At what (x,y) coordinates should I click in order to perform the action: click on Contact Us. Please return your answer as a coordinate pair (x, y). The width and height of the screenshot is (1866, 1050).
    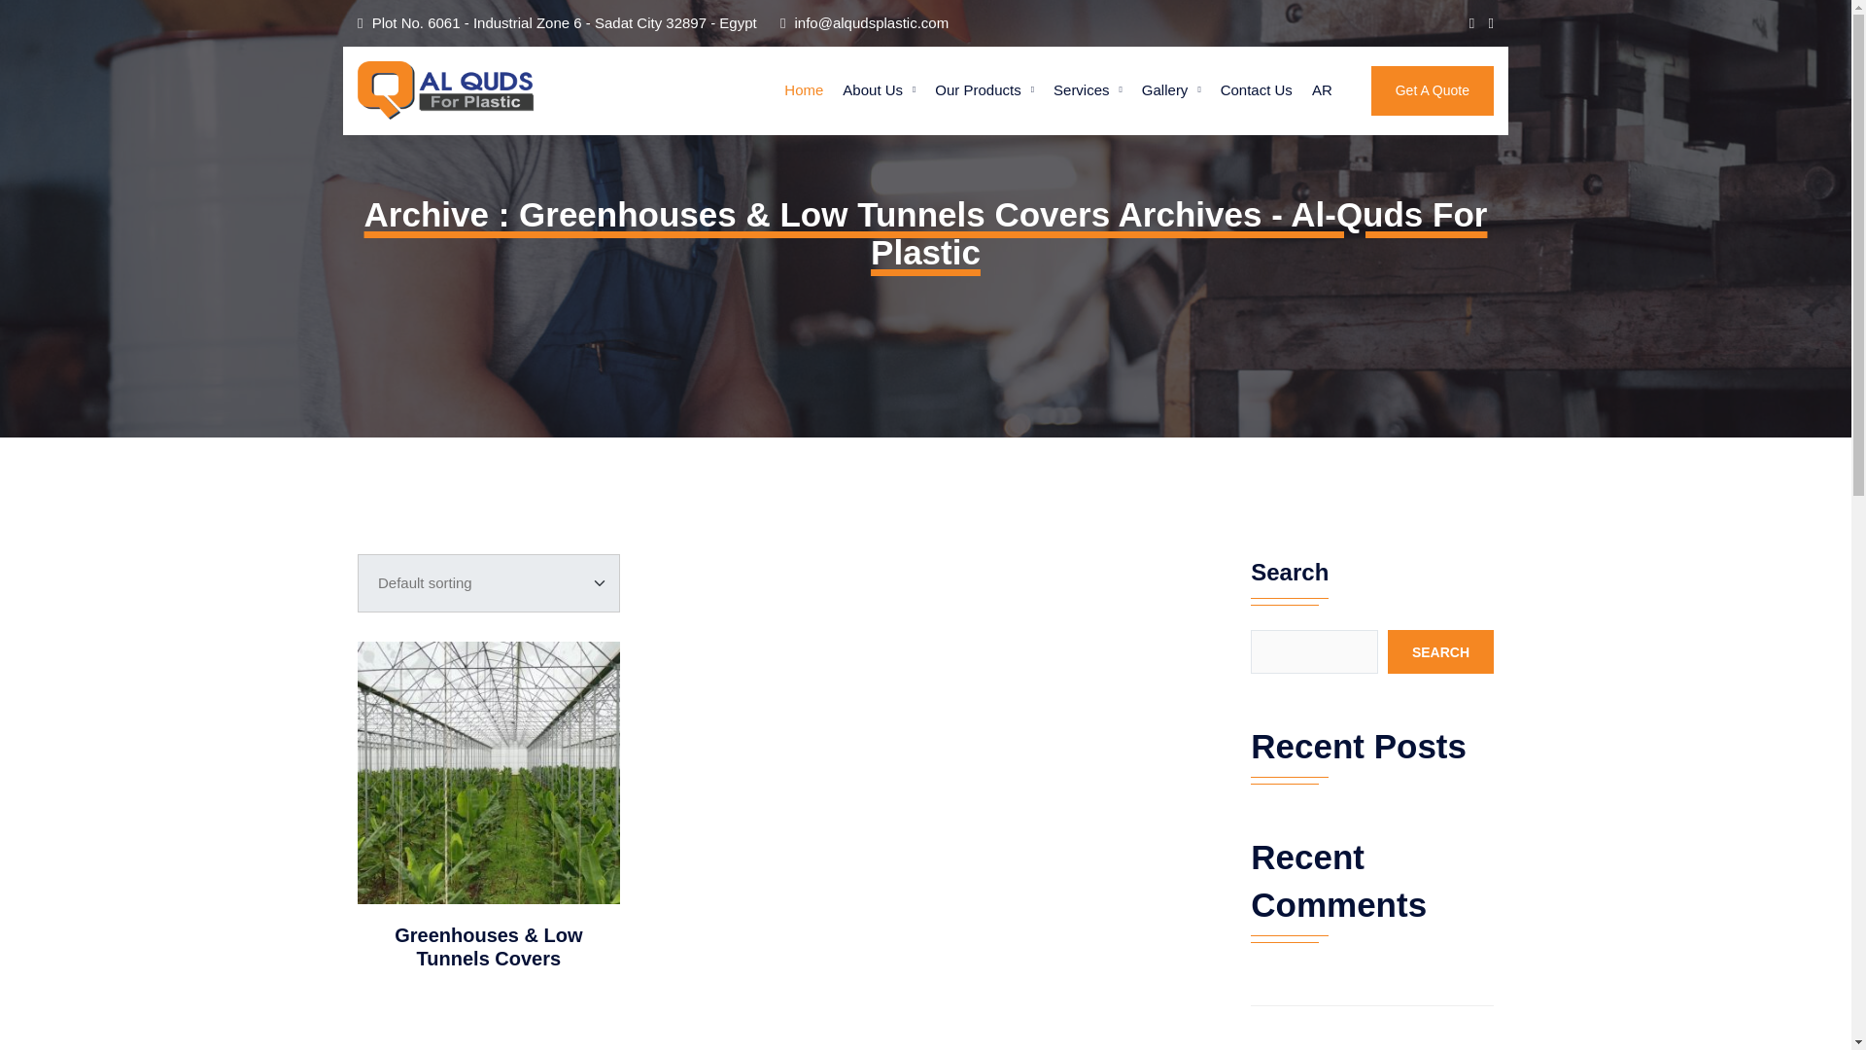
    Looking at the image, I should click on (1257, 90).